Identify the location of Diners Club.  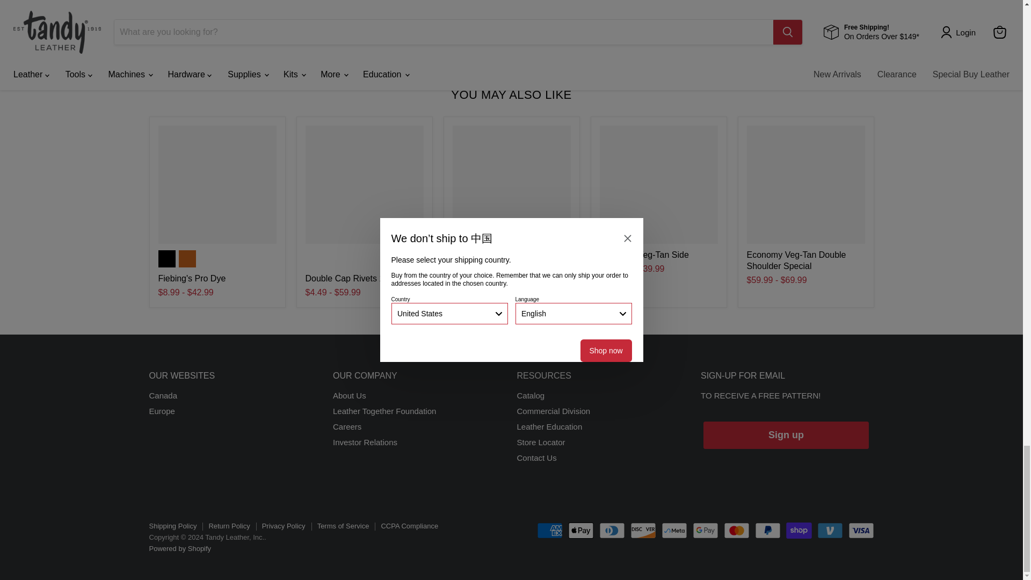
(612, 531).